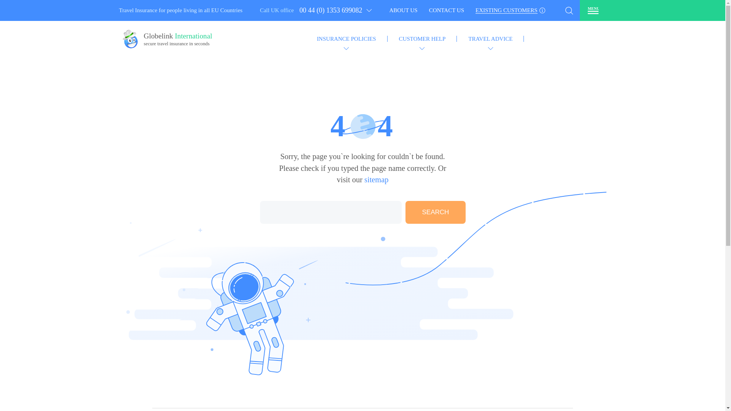  I want to click on MENU, so click(592, 10).